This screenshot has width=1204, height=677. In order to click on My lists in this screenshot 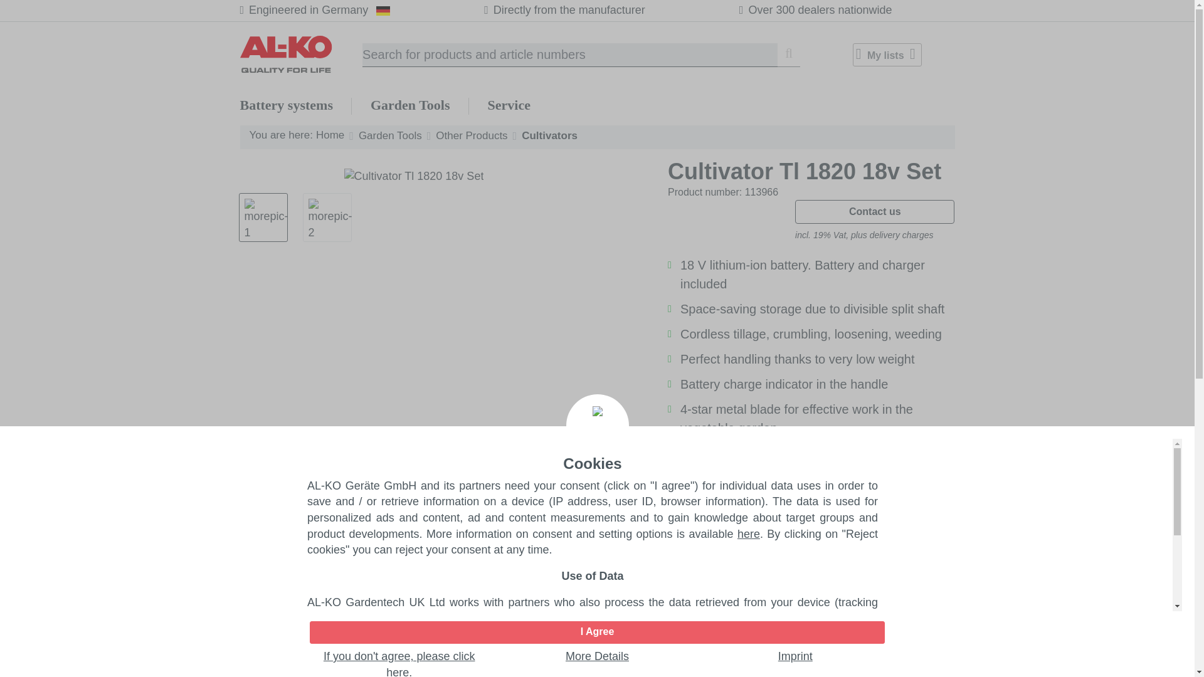, I will do `click(887, 55)`.